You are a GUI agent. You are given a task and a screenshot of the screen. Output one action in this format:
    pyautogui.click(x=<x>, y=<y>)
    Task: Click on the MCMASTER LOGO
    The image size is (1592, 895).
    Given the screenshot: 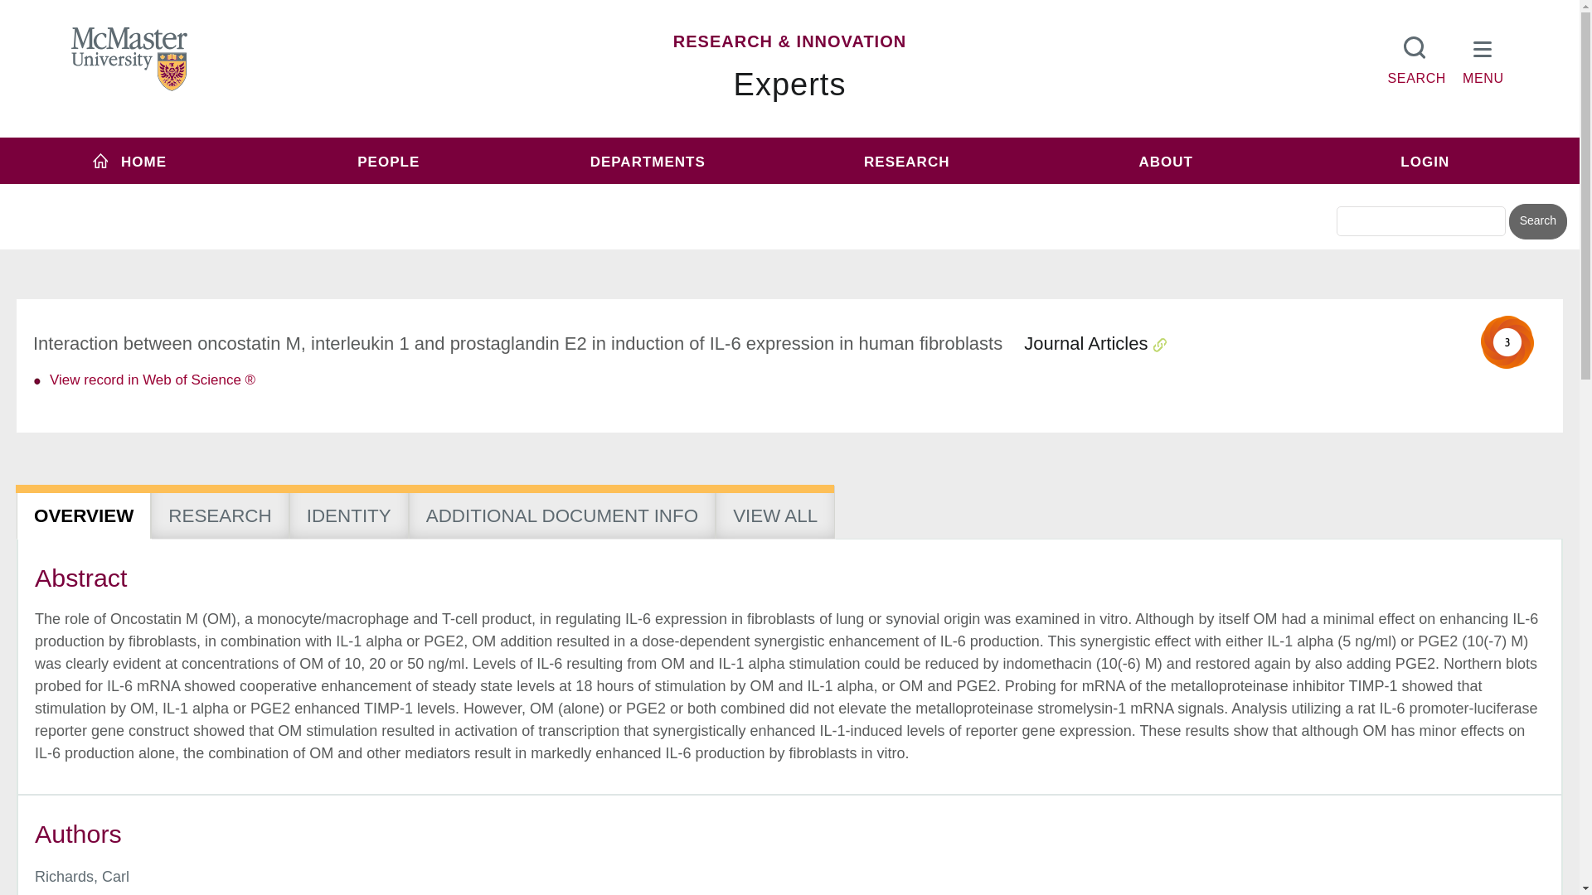 What is the action you would take?
    pyautogui.click(x=129, y=59)
    